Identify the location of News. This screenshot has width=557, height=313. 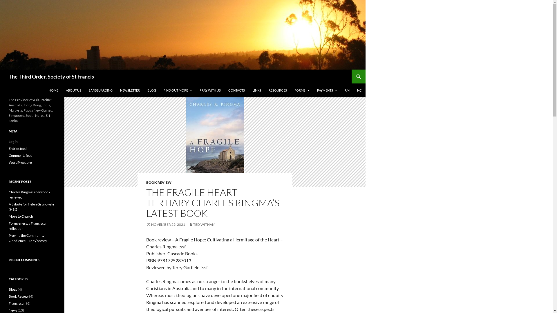
(13, 310).